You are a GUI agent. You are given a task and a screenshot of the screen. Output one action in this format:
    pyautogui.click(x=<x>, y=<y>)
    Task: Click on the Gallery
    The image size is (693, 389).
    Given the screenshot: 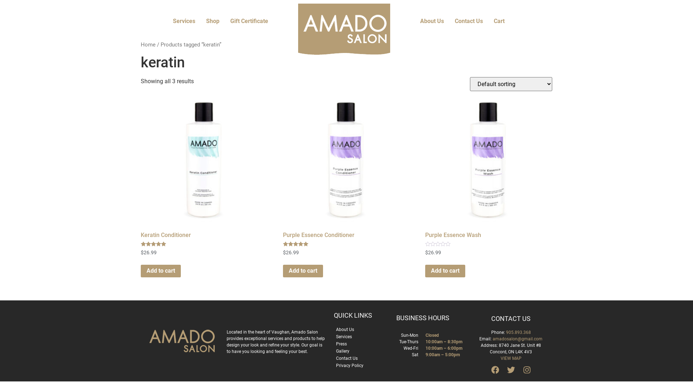 What is the action you would take?
    pyautogui.click(x=343, y=351)
    